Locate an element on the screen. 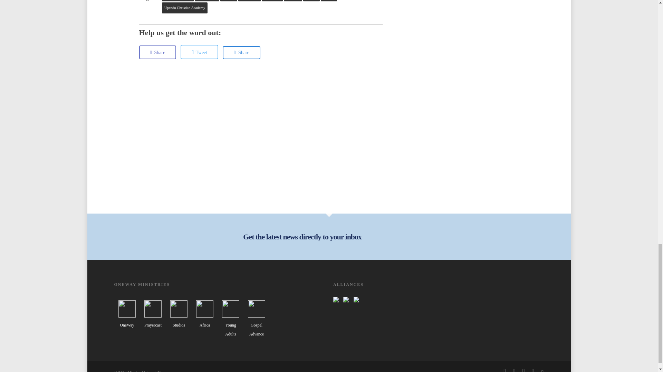 The width and height of the screenshot is (663, 372). Uganda is located at coordinates (329, 1).